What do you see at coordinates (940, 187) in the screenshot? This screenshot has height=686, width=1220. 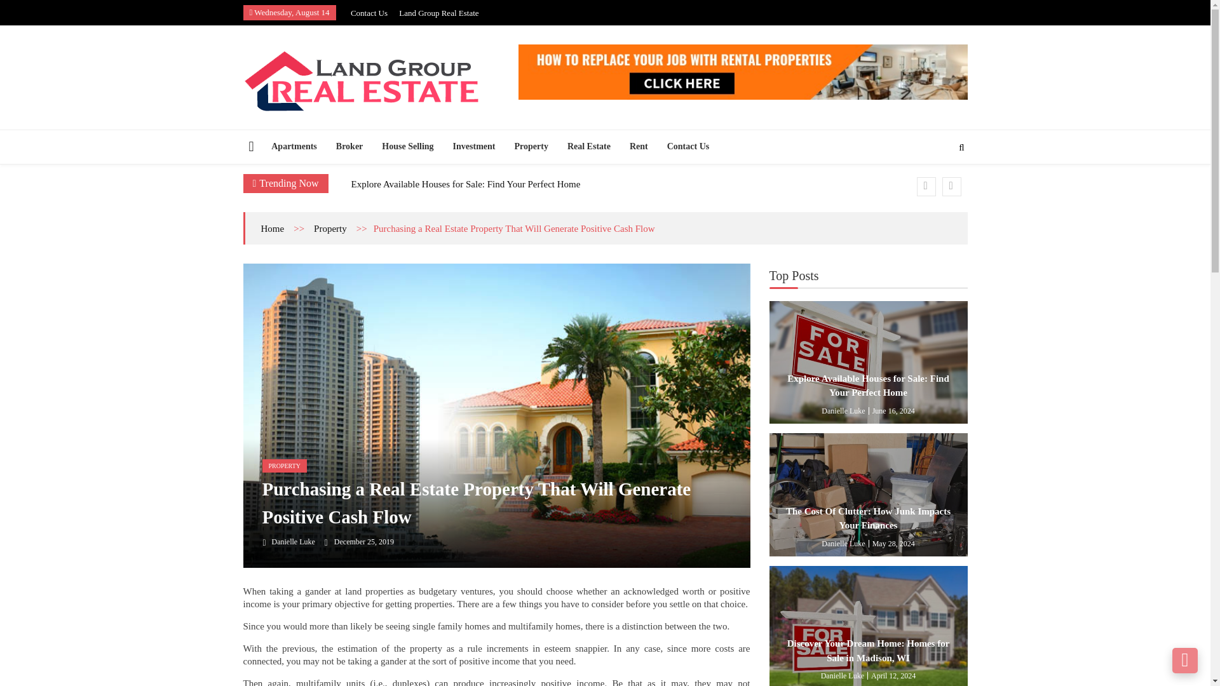 I see `Search` at bounding box center [940, 187].